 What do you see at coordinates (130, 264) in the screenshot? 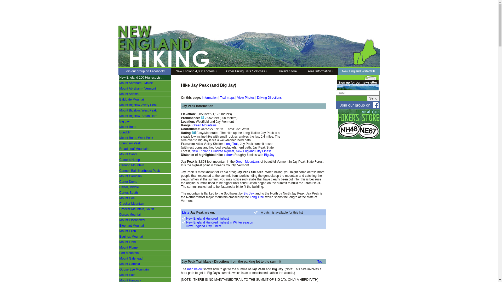
I see `Mount Garfield` at bounding box center [130, 264].